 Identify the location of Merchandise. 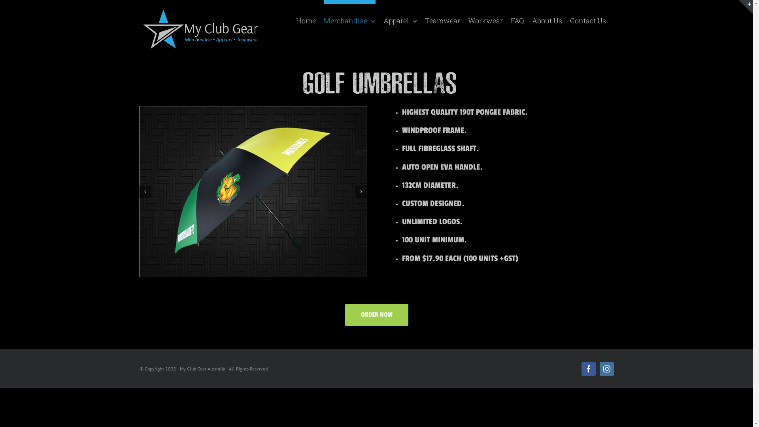
(349, 18).